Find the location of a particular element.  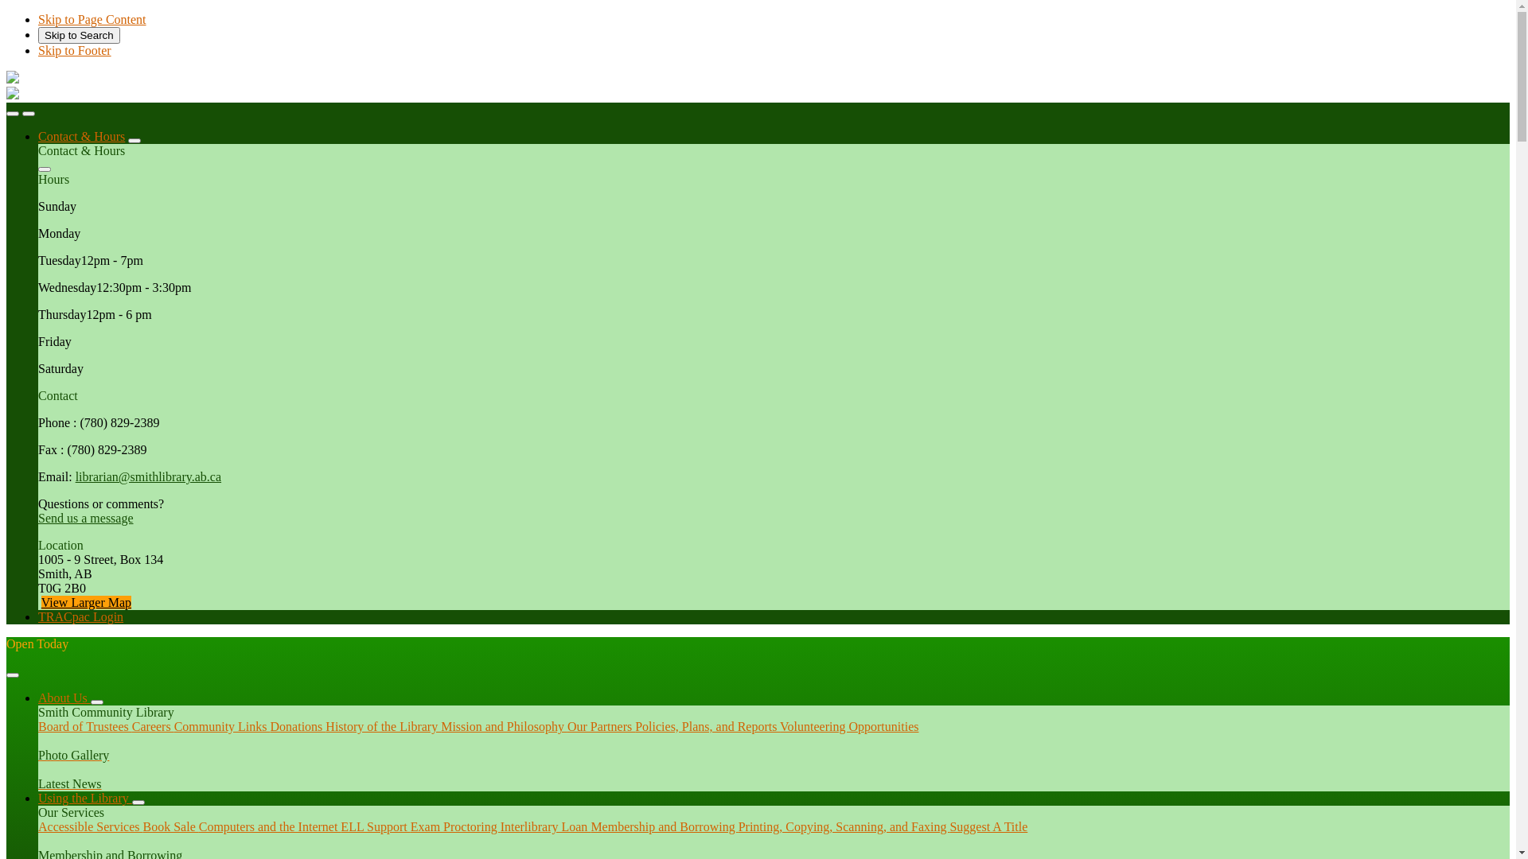

Skip to Page Content is located at coordinates (92, 19).